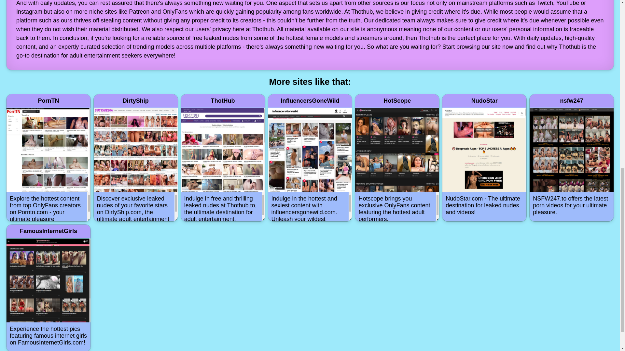  I want to click on PornTN, so click(48, 101).